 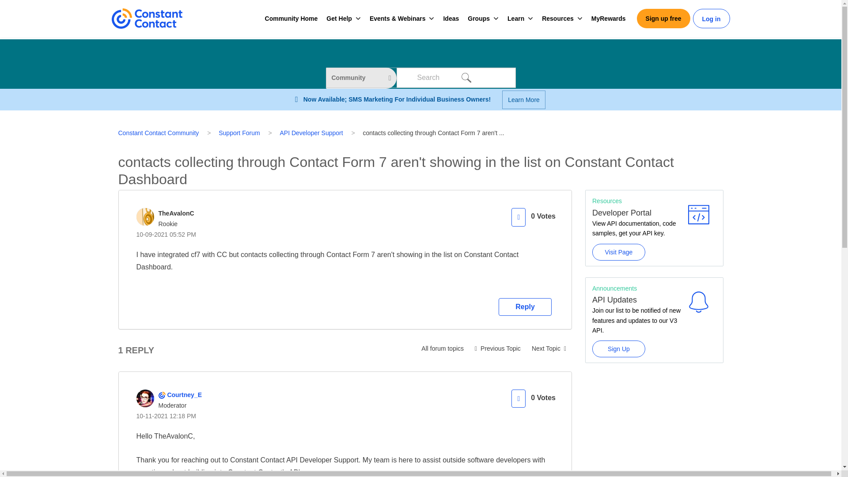 I want to click on Resources, so click(x=557, y=19).